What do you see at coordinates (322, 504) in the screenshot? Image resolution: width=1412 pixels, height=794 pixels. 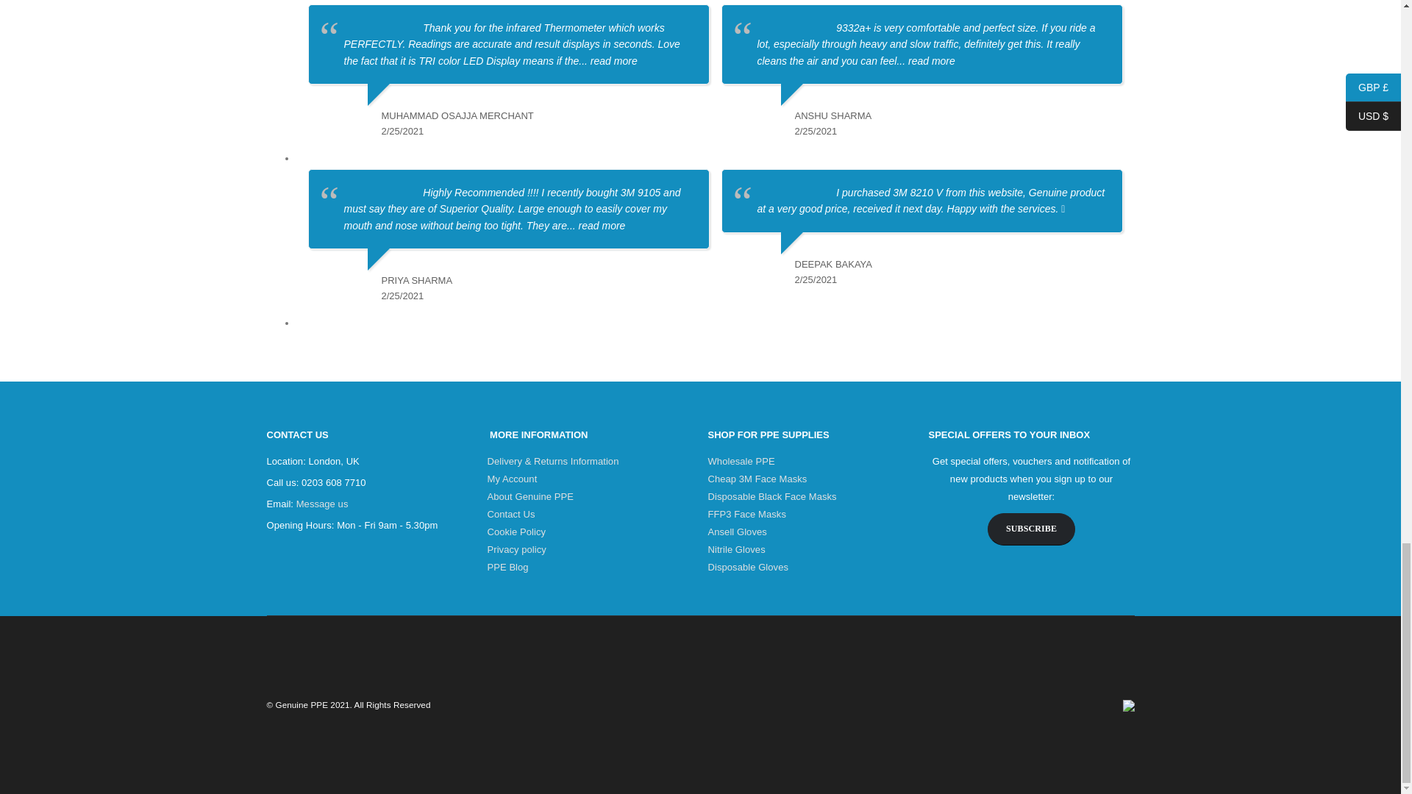 I see `Message us` at bounding box center [322, 504].